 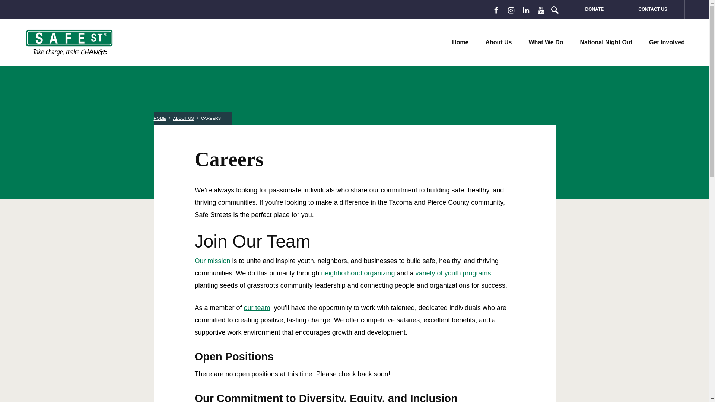 I want to click on DONATE, so click(x=594, y=10).